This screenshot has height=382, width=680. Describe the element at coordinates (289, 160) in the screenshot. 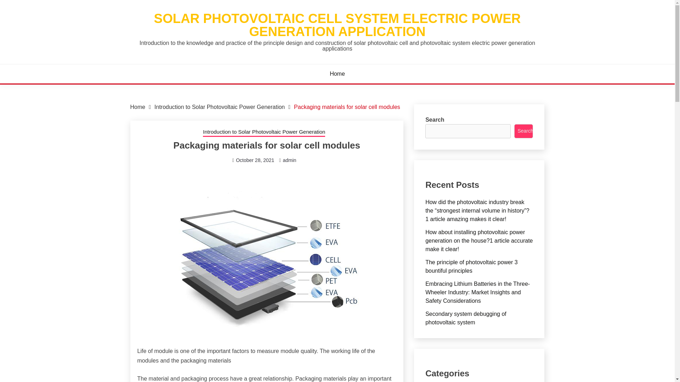

I see `admin` at that location.